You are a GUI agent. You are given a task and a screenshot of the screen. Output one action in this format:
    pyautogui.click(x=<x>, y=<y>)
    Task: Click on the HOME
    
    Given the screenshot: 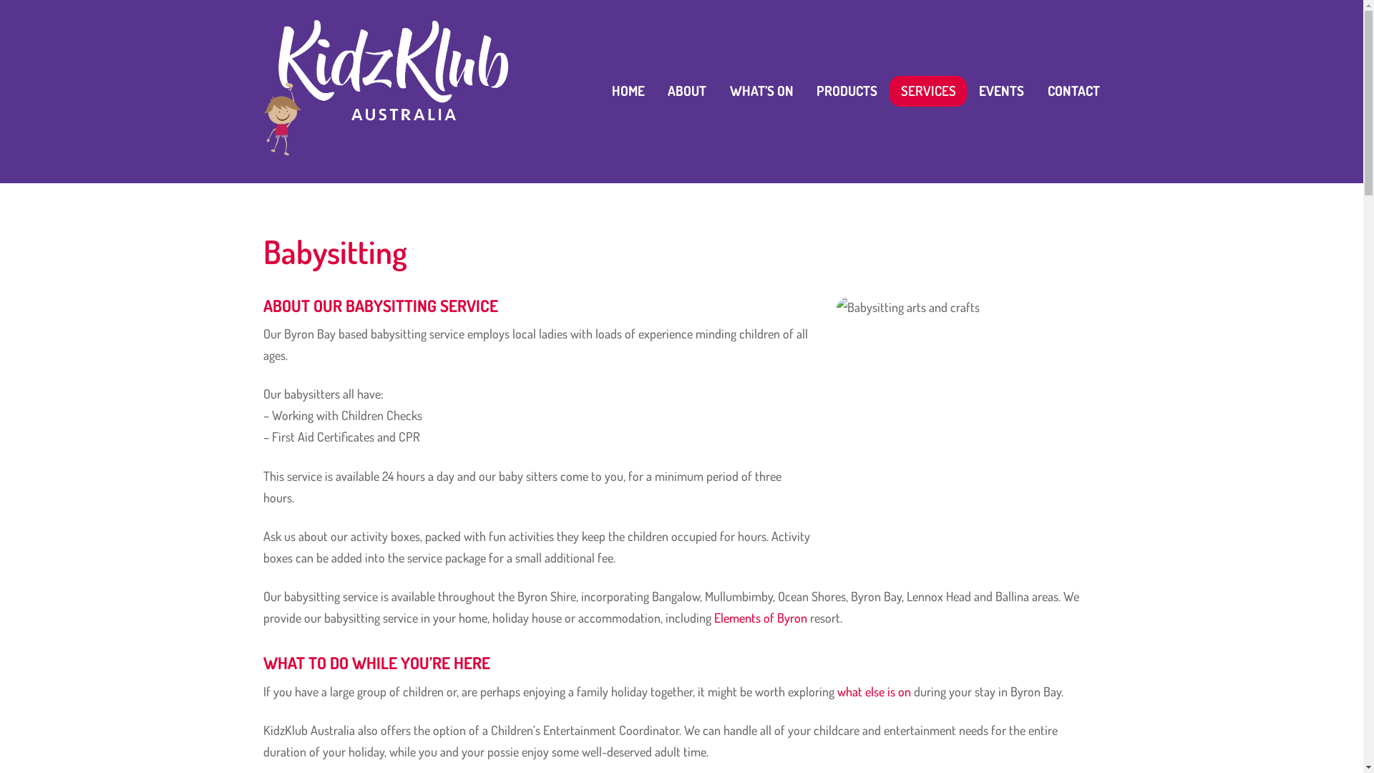 What is the action you would take?
    pyautogui.click(x=628, y=92)
    